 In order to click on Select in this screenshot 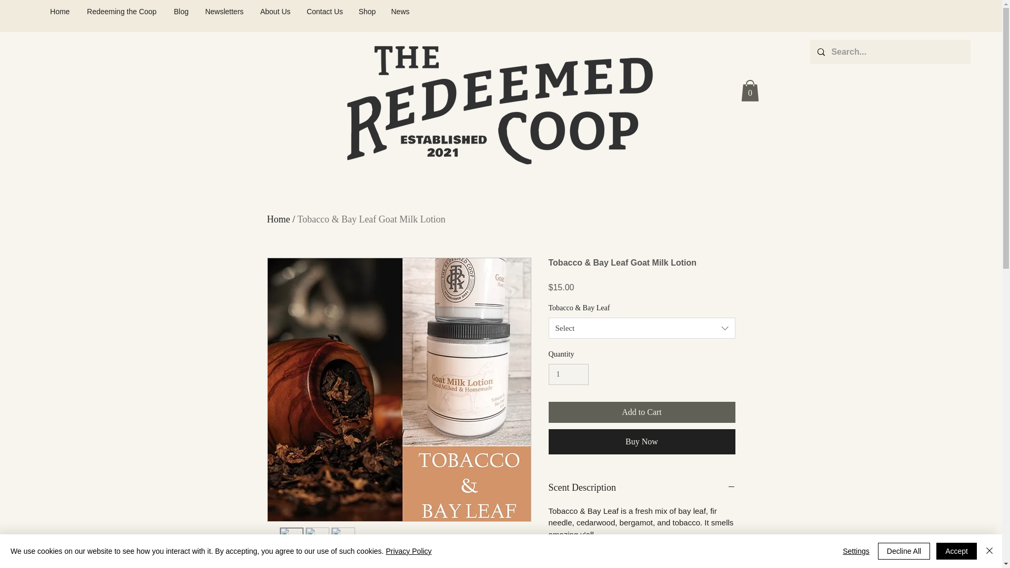, I will do `click(642, 328)`.